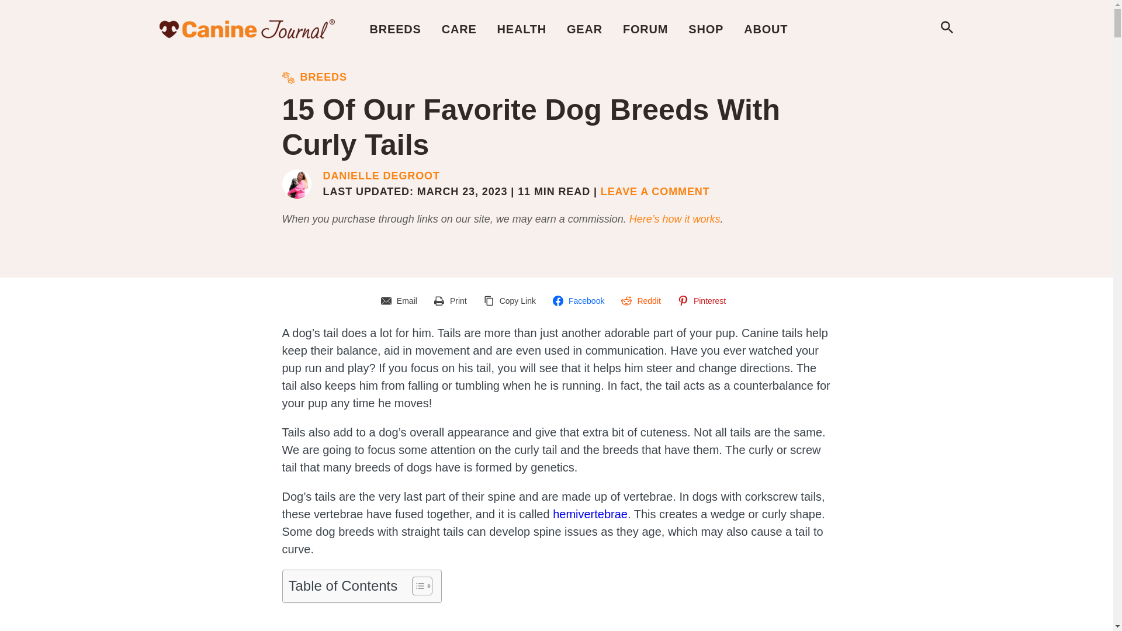 The image size is (1122, 631). What do you see at coordinates (521, 29) in the screenshot?
I see `HEALTH` at bounding box center [521, 29].